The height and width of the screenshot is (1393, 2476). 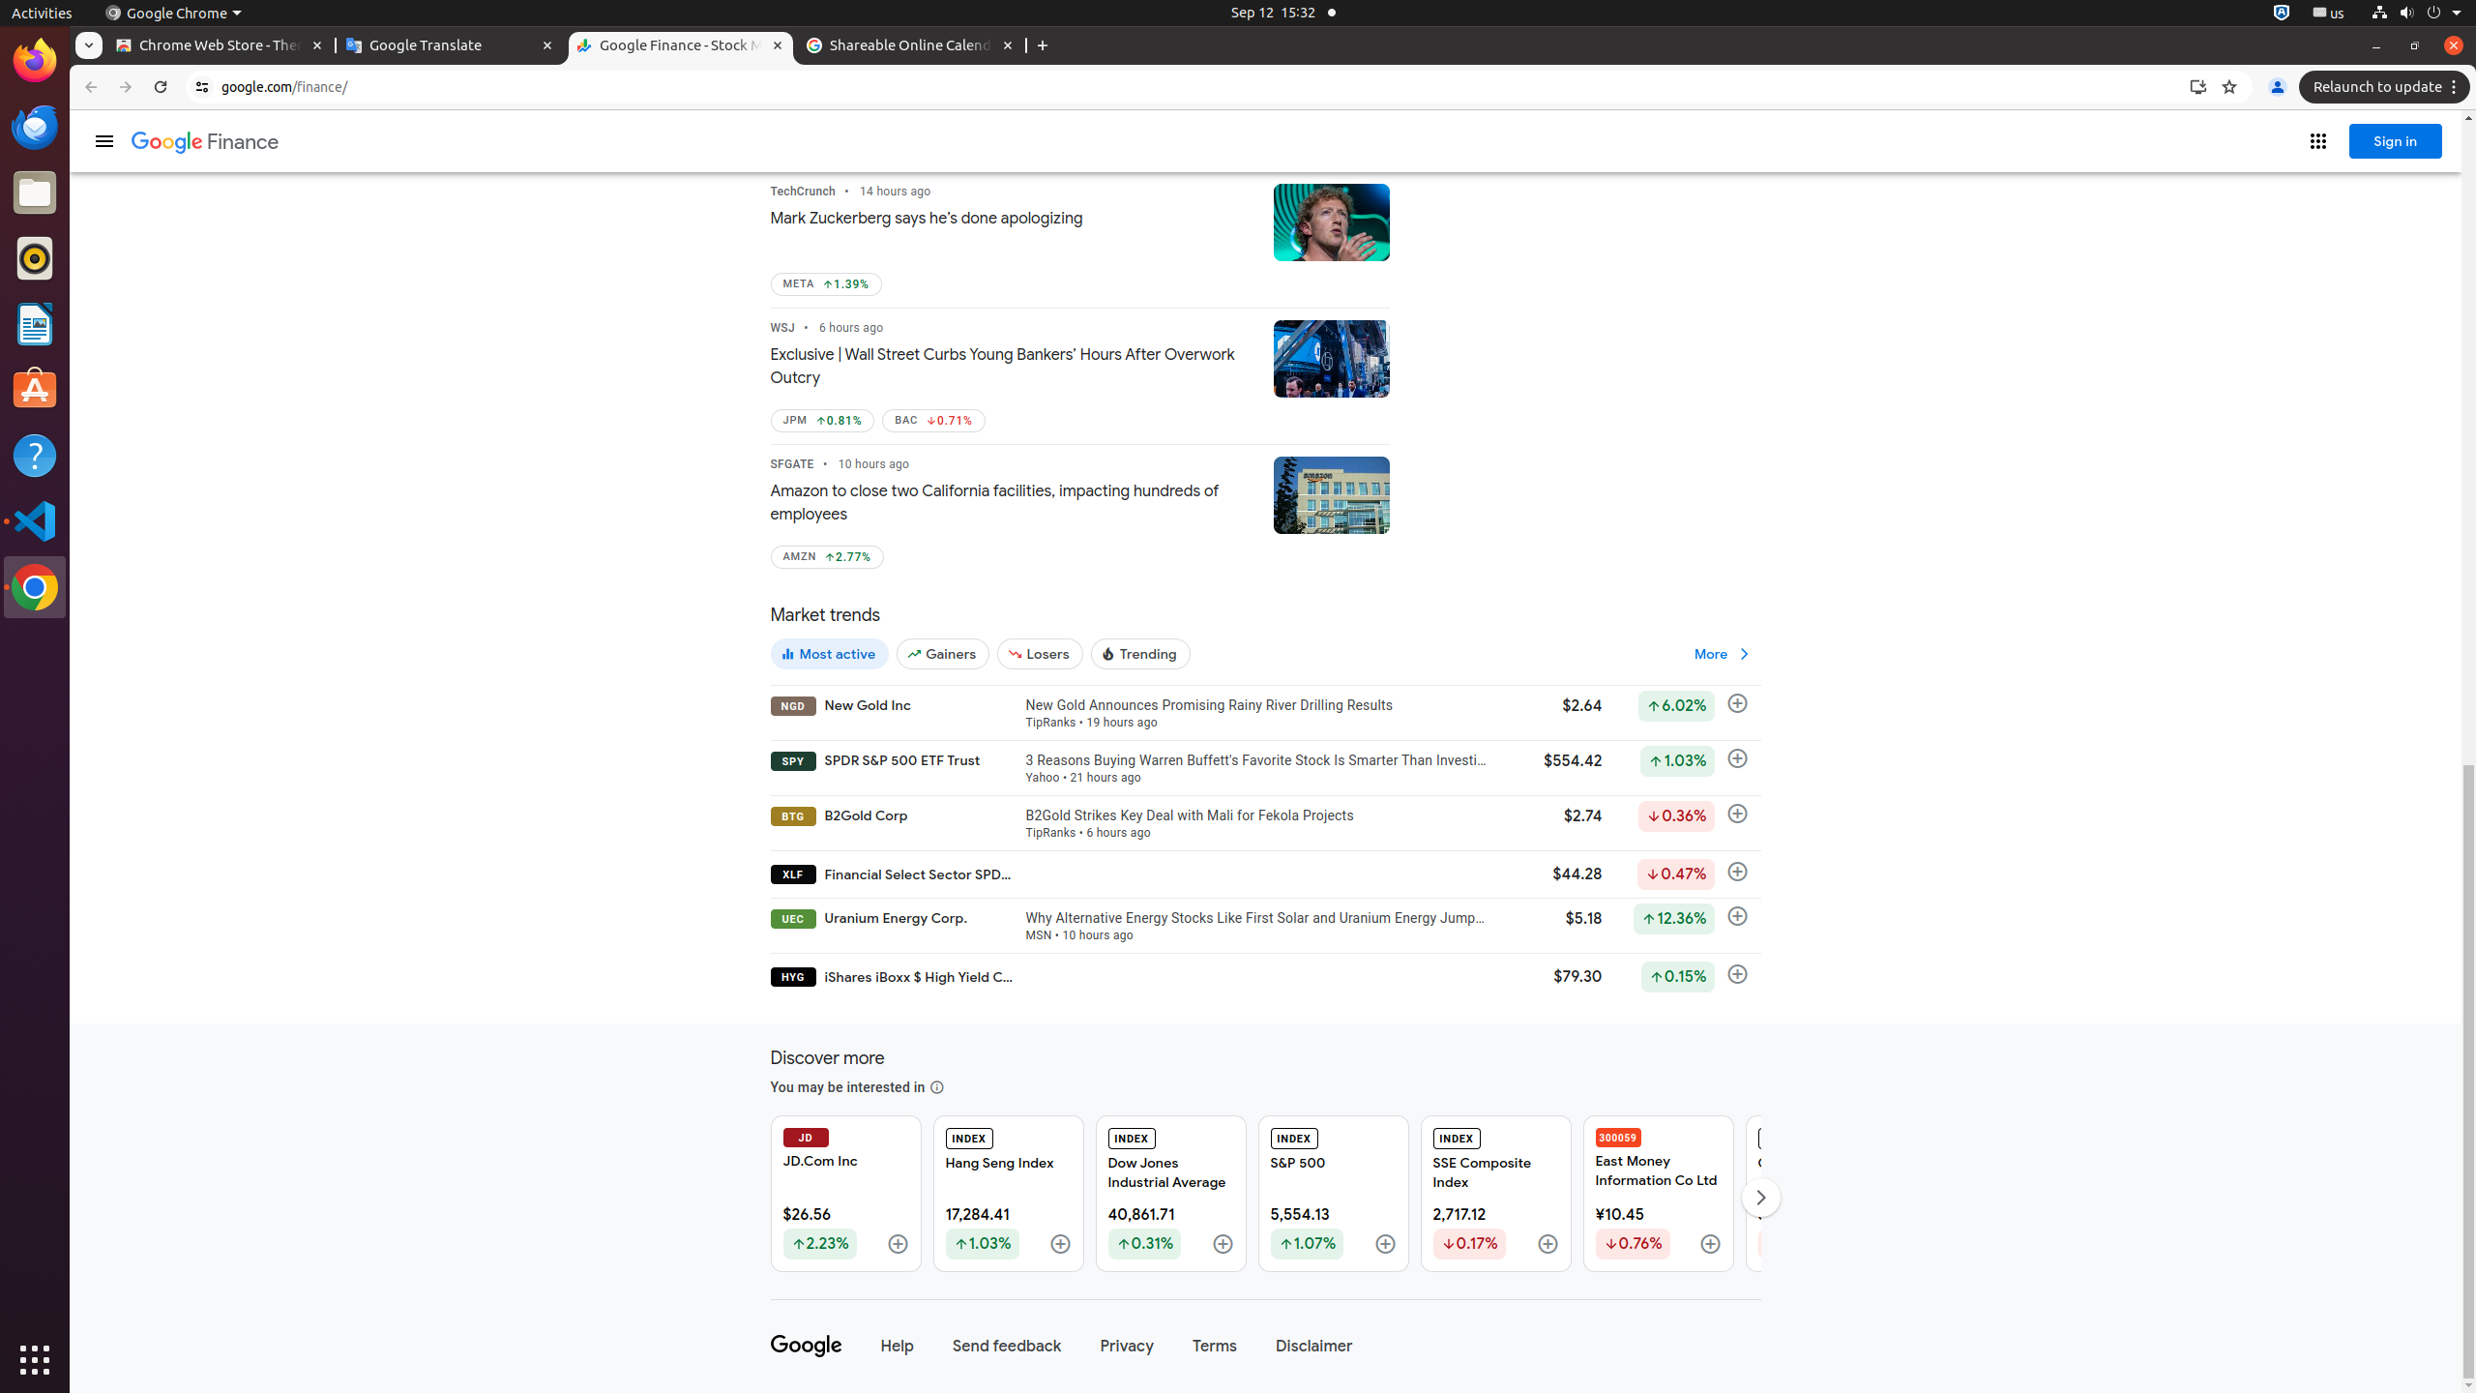 I want to click on View more, so click(x=1724, y=654).